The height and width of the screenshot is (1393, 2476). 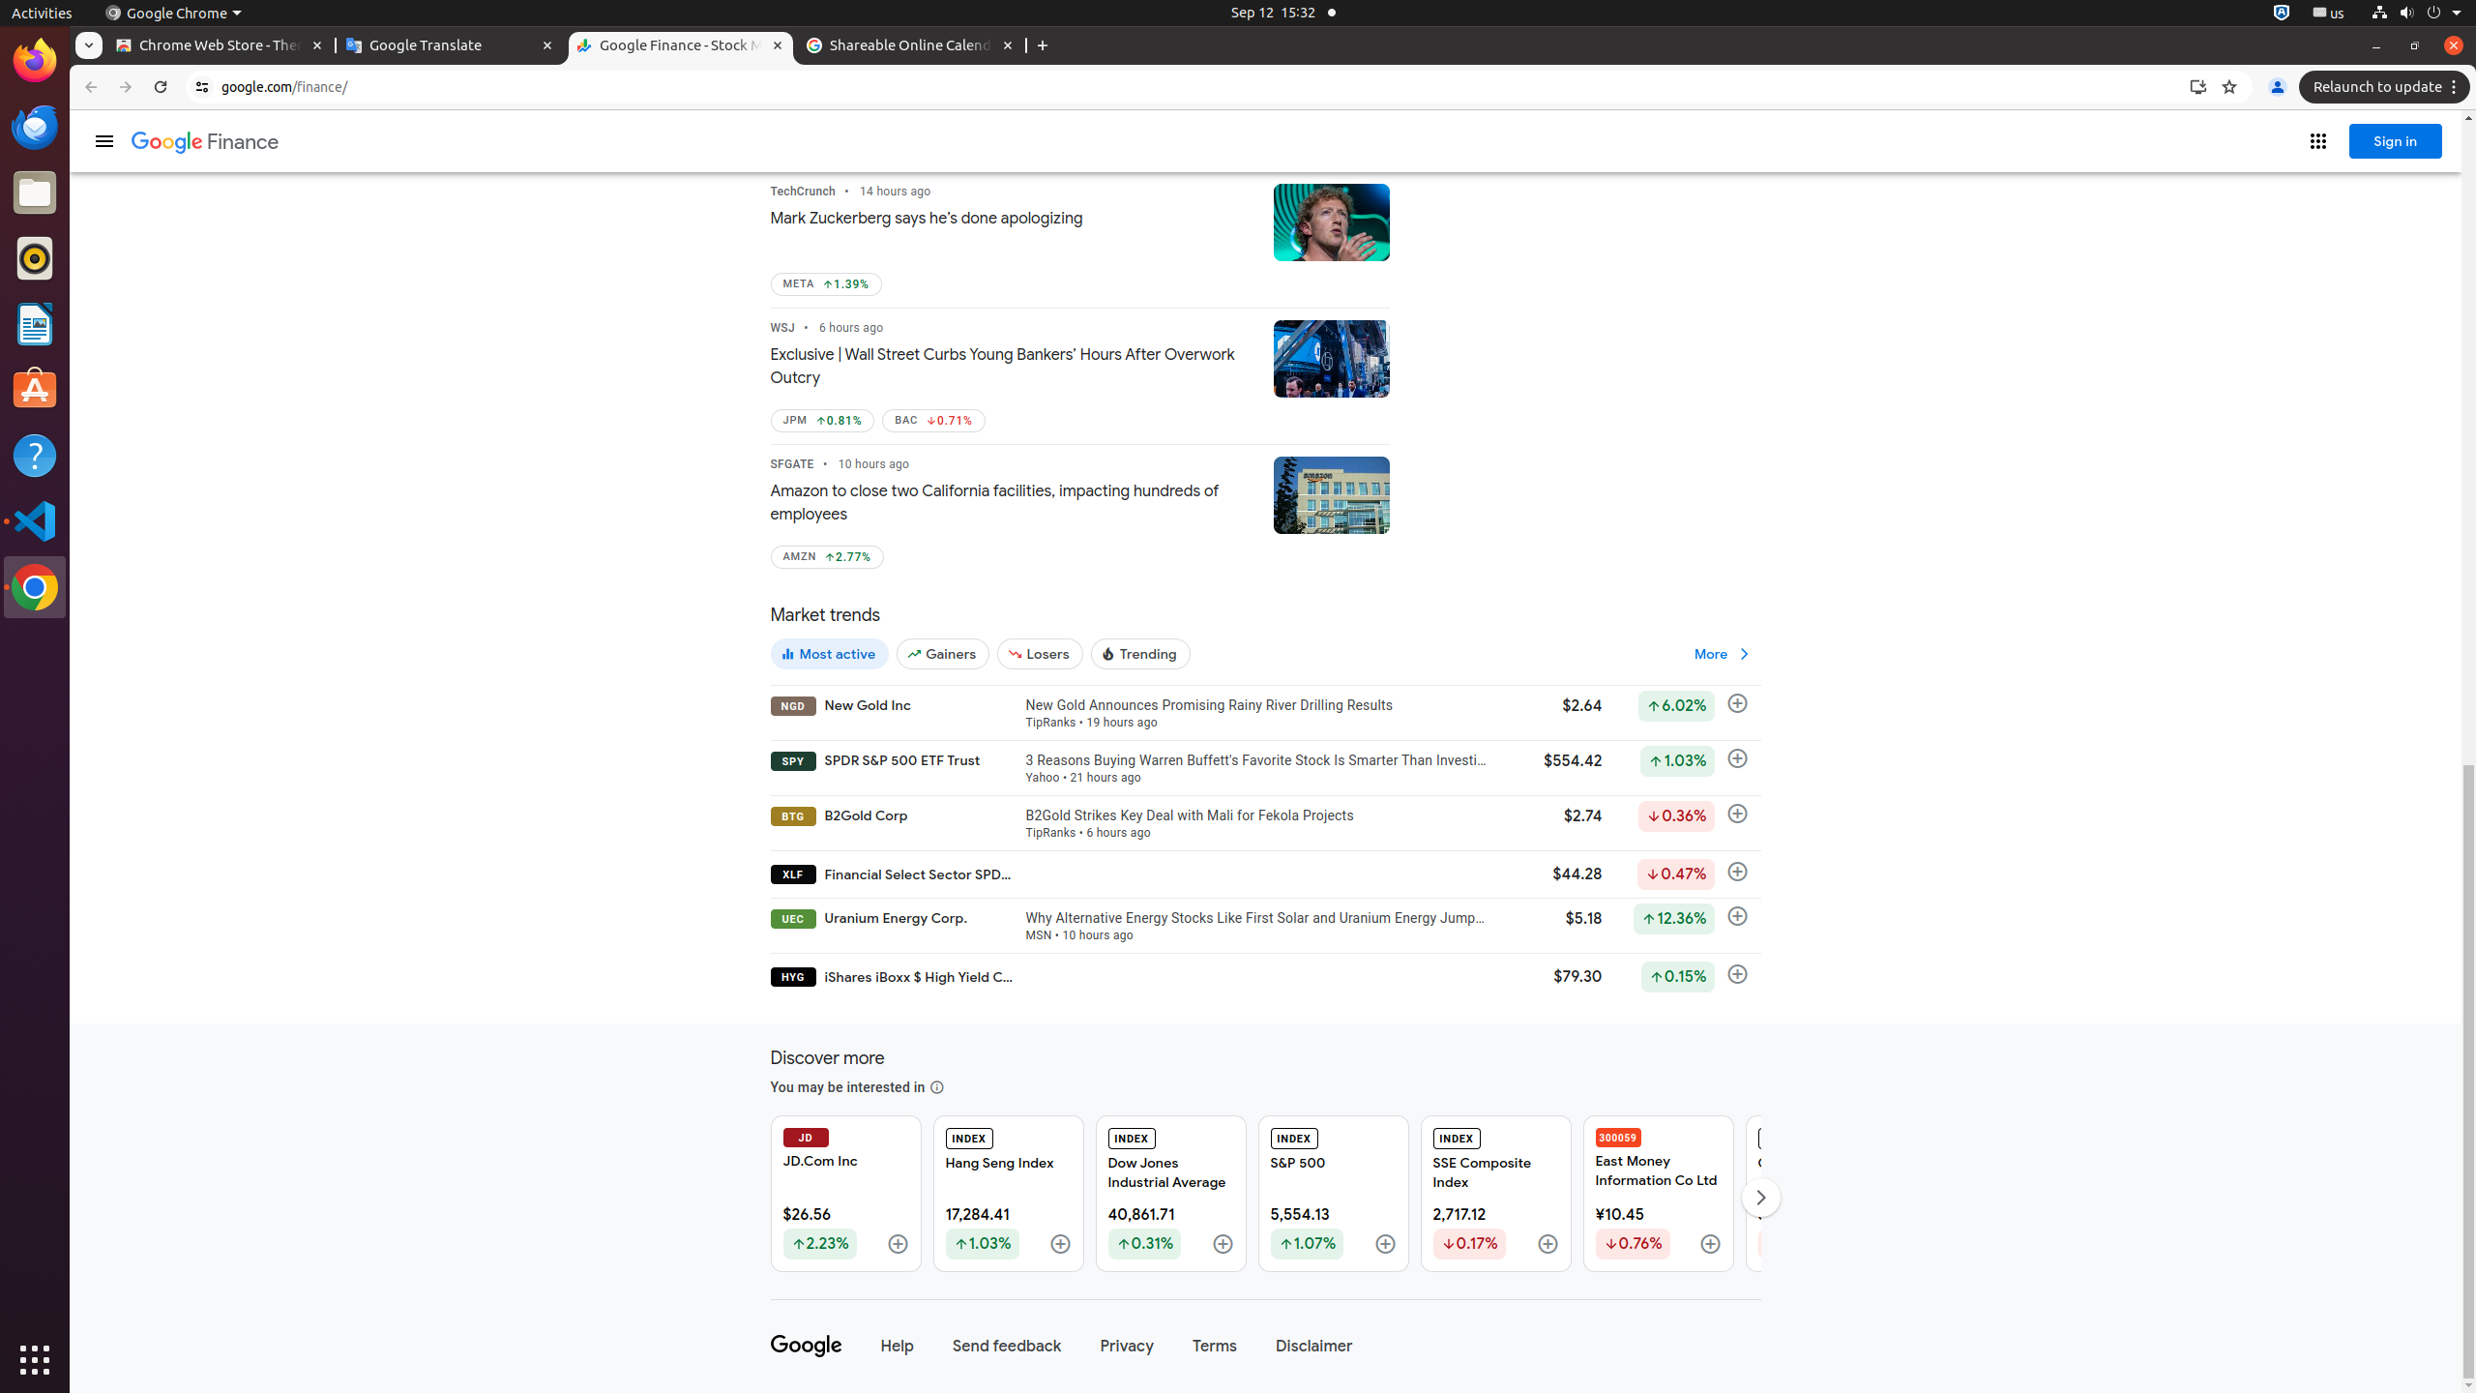 I want to click on View more, so click(x=1724, y=654).